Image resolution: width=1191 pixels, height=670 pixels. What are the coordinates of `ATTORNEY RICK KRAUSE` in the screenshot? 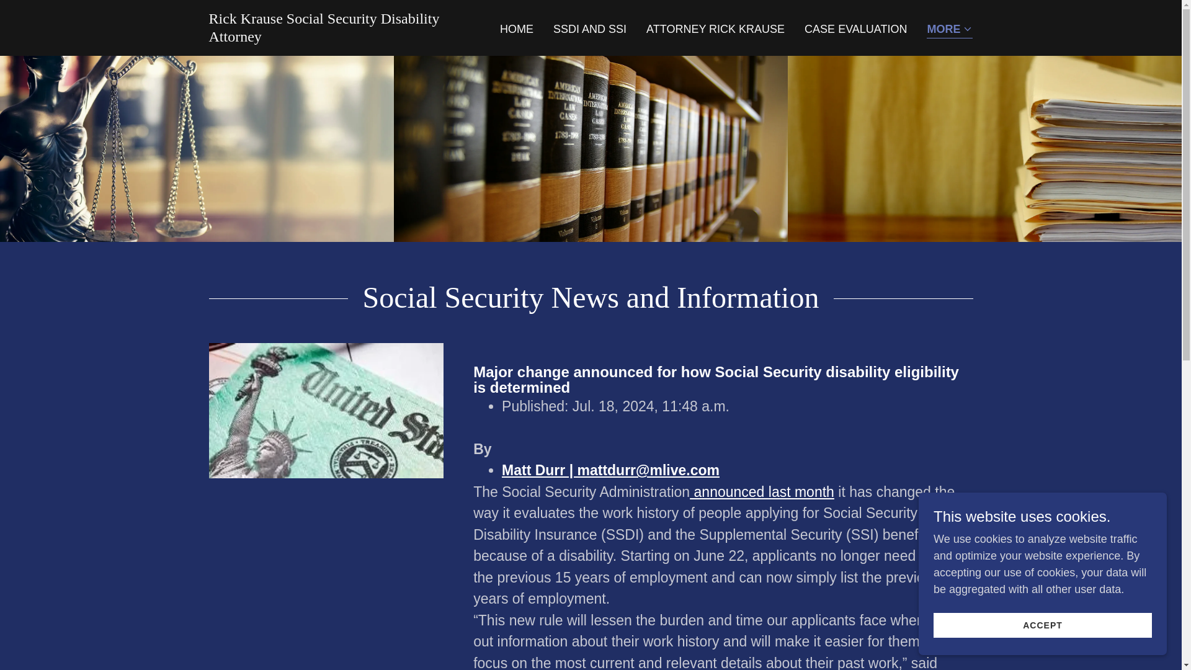 It's located at (716, 29).